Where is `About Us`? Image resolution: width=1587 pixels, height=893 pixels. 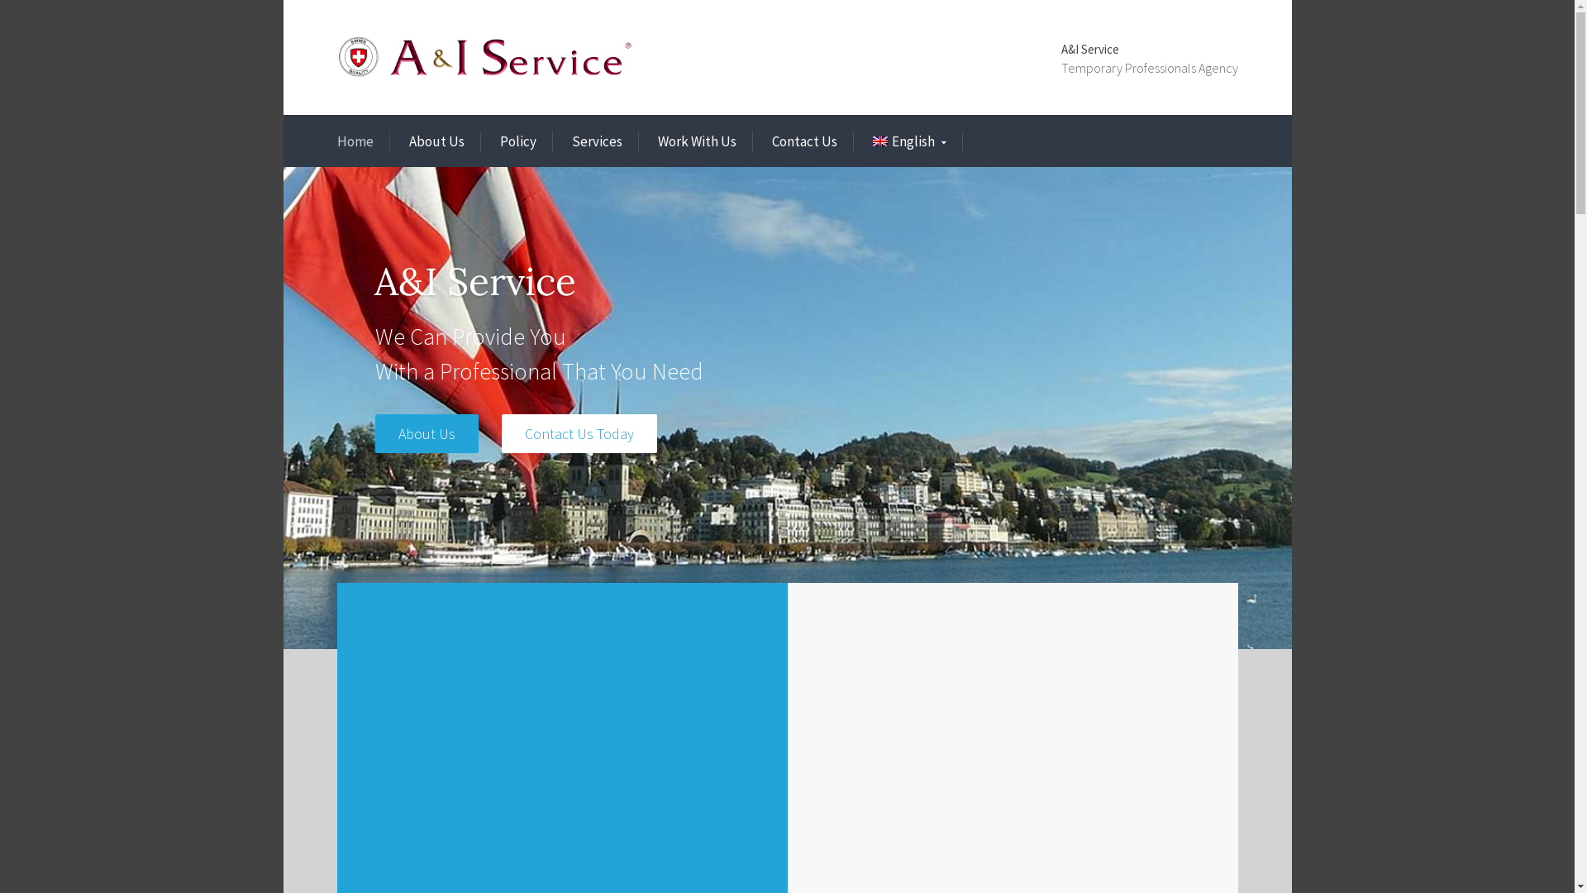 About Us is located at coordinates (436, 142).